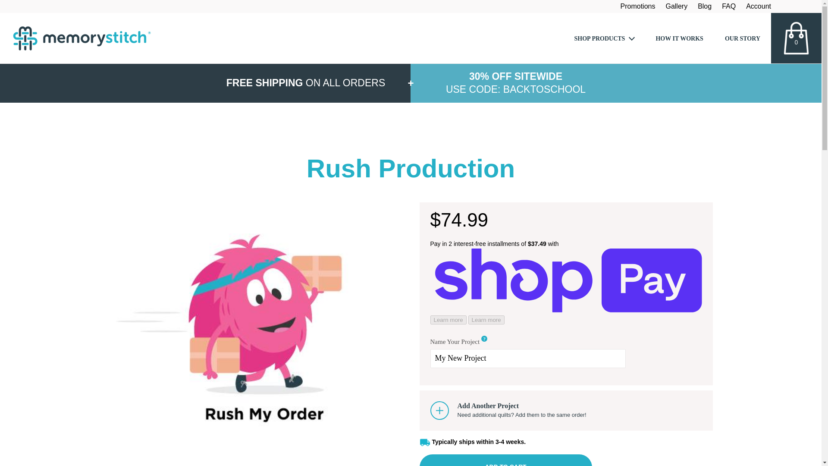 The image size is (828, 466). I want to click on FAQ, so click(729, 6).